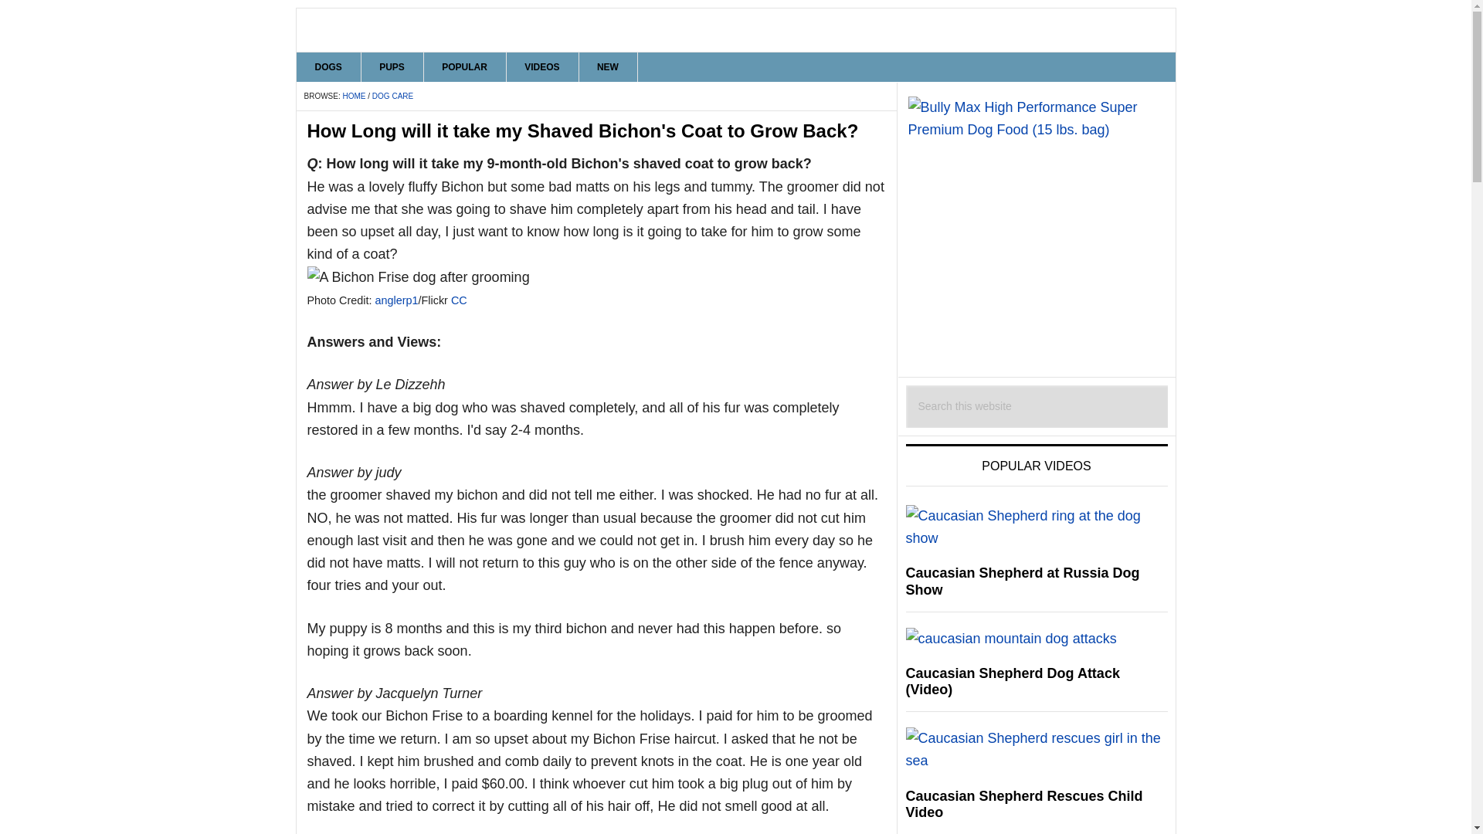  Describe the element at coordinates (465, 66) in the screenshot. I see `POPULAR` at that location.